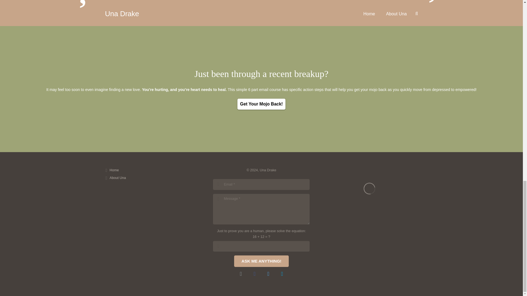 The image size is (527, 296). What do you see at coordinates (117, 178) in the screenshot?
I see `About Una` at bounding box center [117, 178].